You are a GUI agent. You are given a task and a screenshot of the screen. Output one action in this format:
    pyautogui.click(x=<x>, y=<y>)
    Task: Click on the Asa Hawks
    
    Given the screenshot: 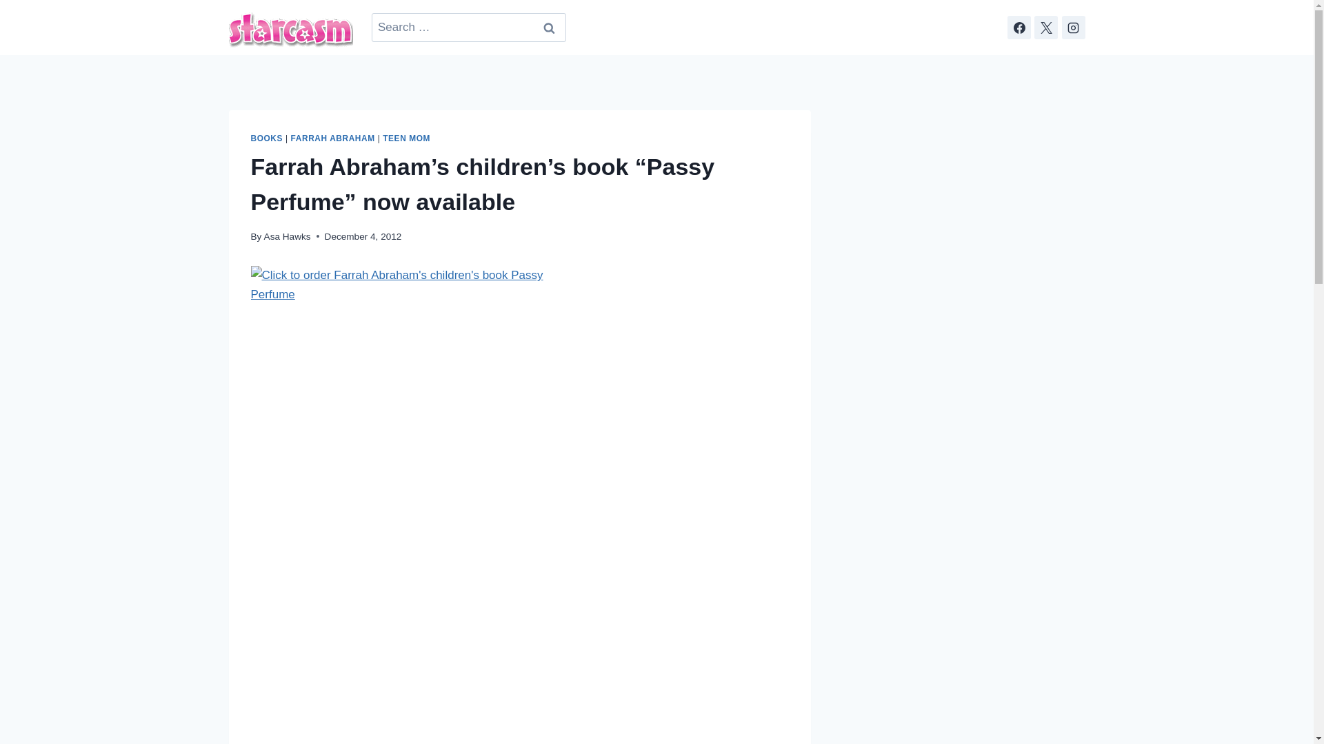 What is the action you would take?
    pyautogui.click(x=287, y=236)
    